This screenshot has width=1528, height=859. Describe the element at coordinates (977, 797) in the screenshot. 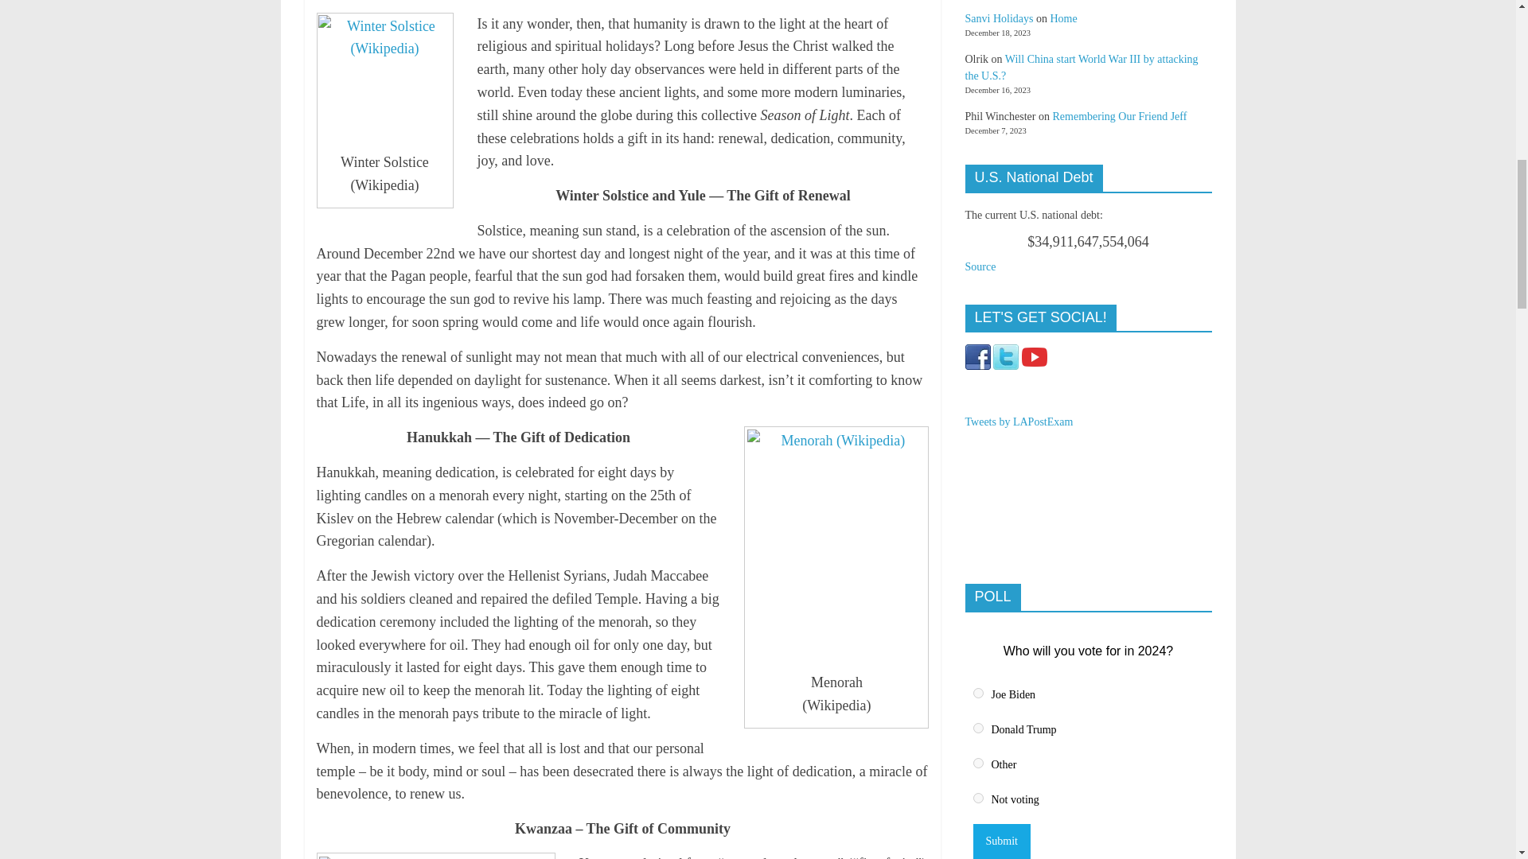

I see `4` at that location.